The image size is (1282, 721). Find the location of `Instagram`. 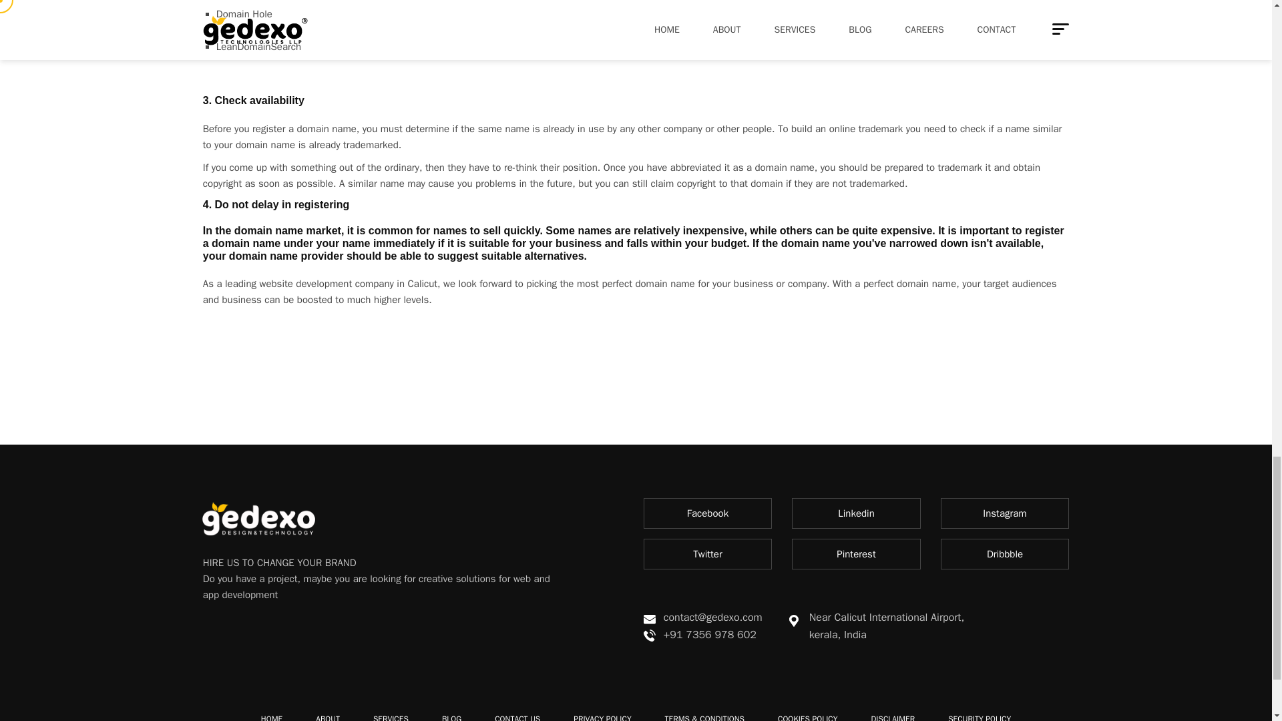

Instagram is located at coordinates (1005, 513).